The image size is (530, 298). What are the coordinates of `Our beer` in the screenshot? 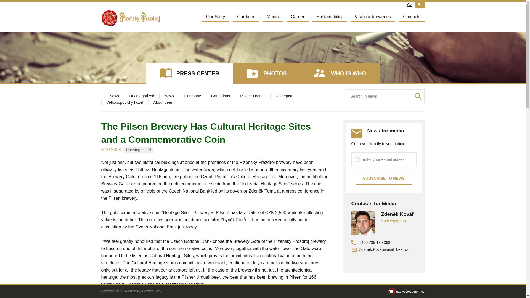 It's located at (246, 17).